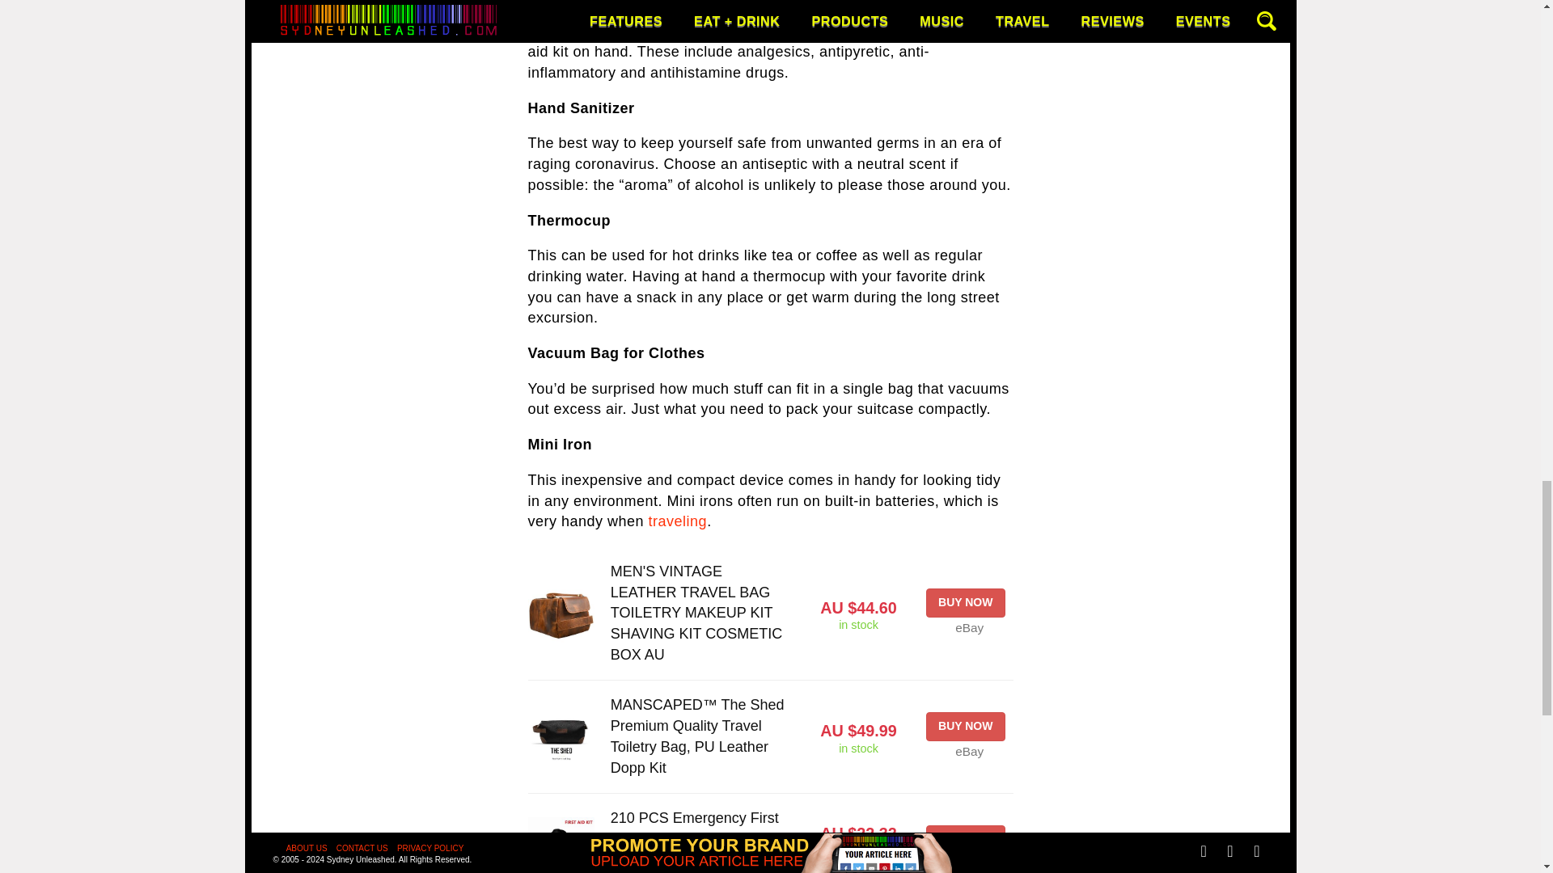  I want to click on BUY NOW, so click(965, 726).